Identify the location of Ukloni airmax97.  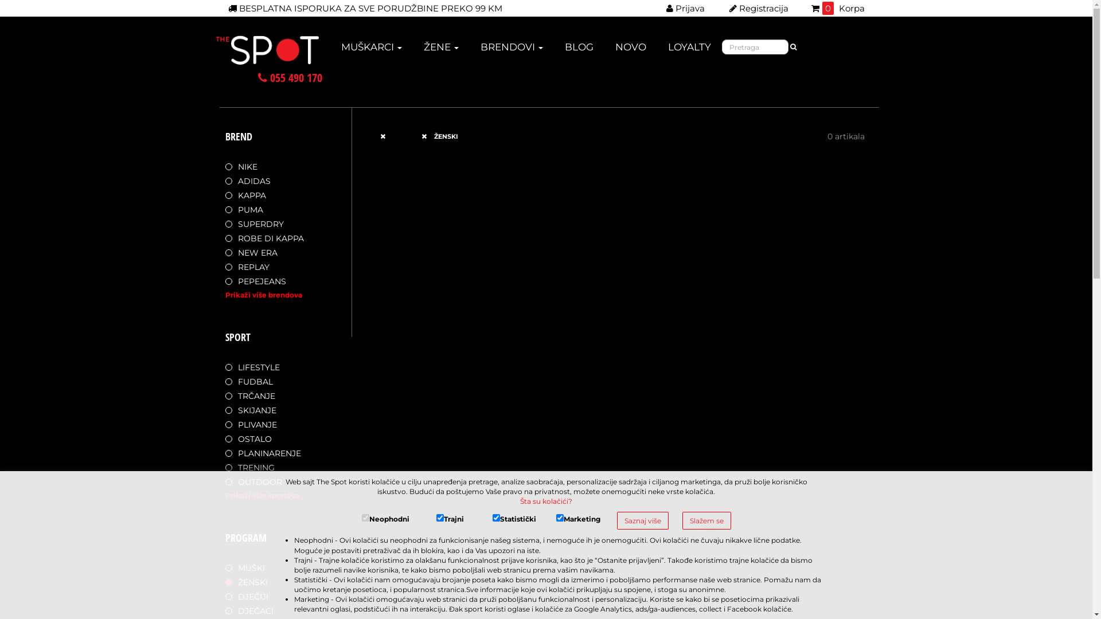
(389, 136).